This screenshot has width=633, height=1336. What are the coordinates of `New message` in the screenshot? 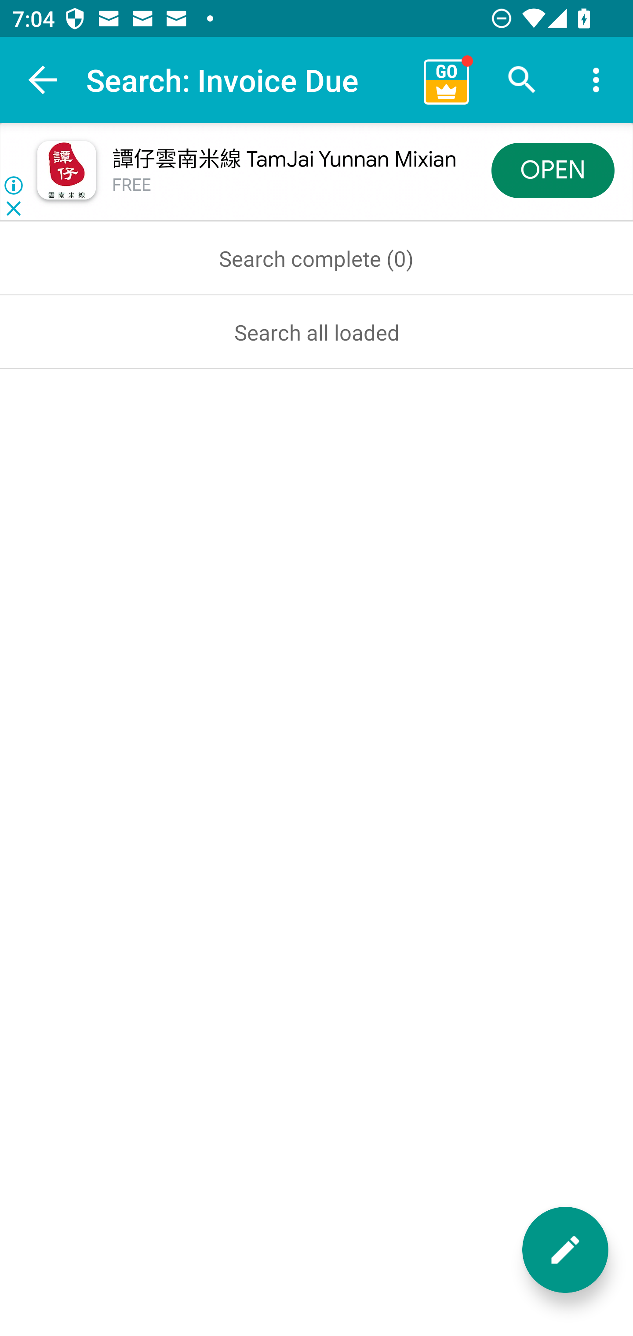 It's located at (565, 1250).